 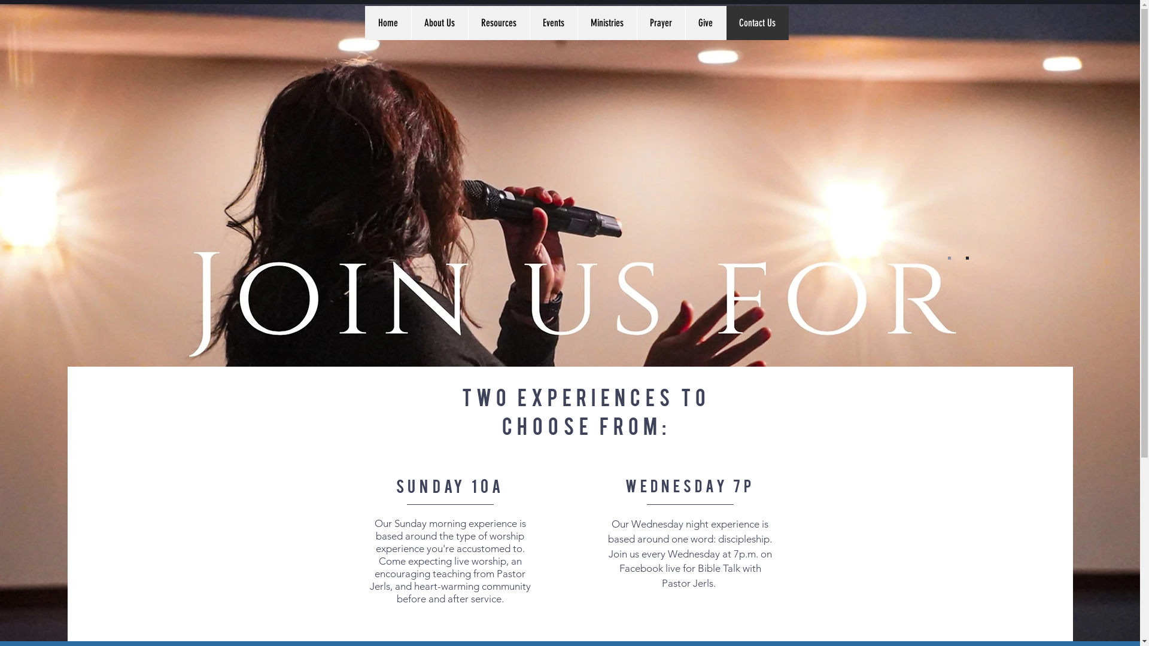 I want to click on Ministries, so click(x=607, y=23).